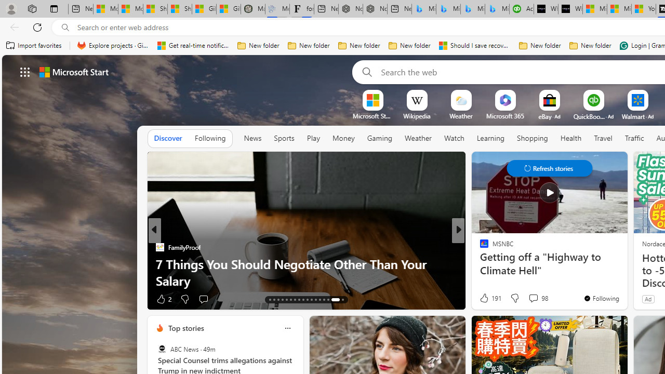  What do you see at coordinates (634, 138) in the screenshot?
I see `Traffic` at bounding box center [634, 138].